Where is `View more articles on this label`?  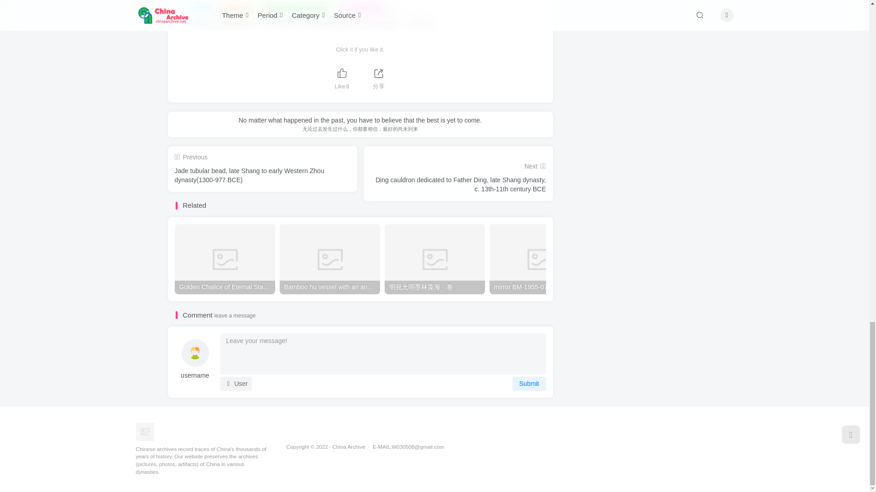 View more articles on this label is located at coordinates (281, 22).